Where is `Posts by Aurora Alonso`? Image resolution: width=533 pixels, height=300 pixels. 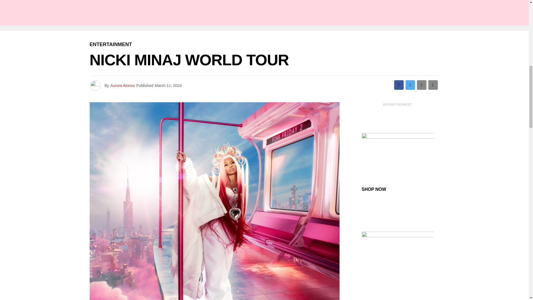 Posts by Aurora Alonso is located at coordinates (122, 86).